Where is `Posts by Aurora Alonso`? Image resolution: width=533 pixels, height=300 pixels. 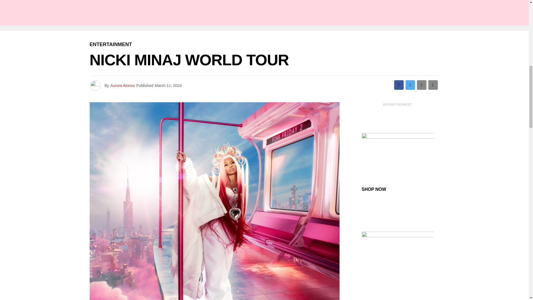 Posts by Aurora Alonso is located at coordinates (122, 86).